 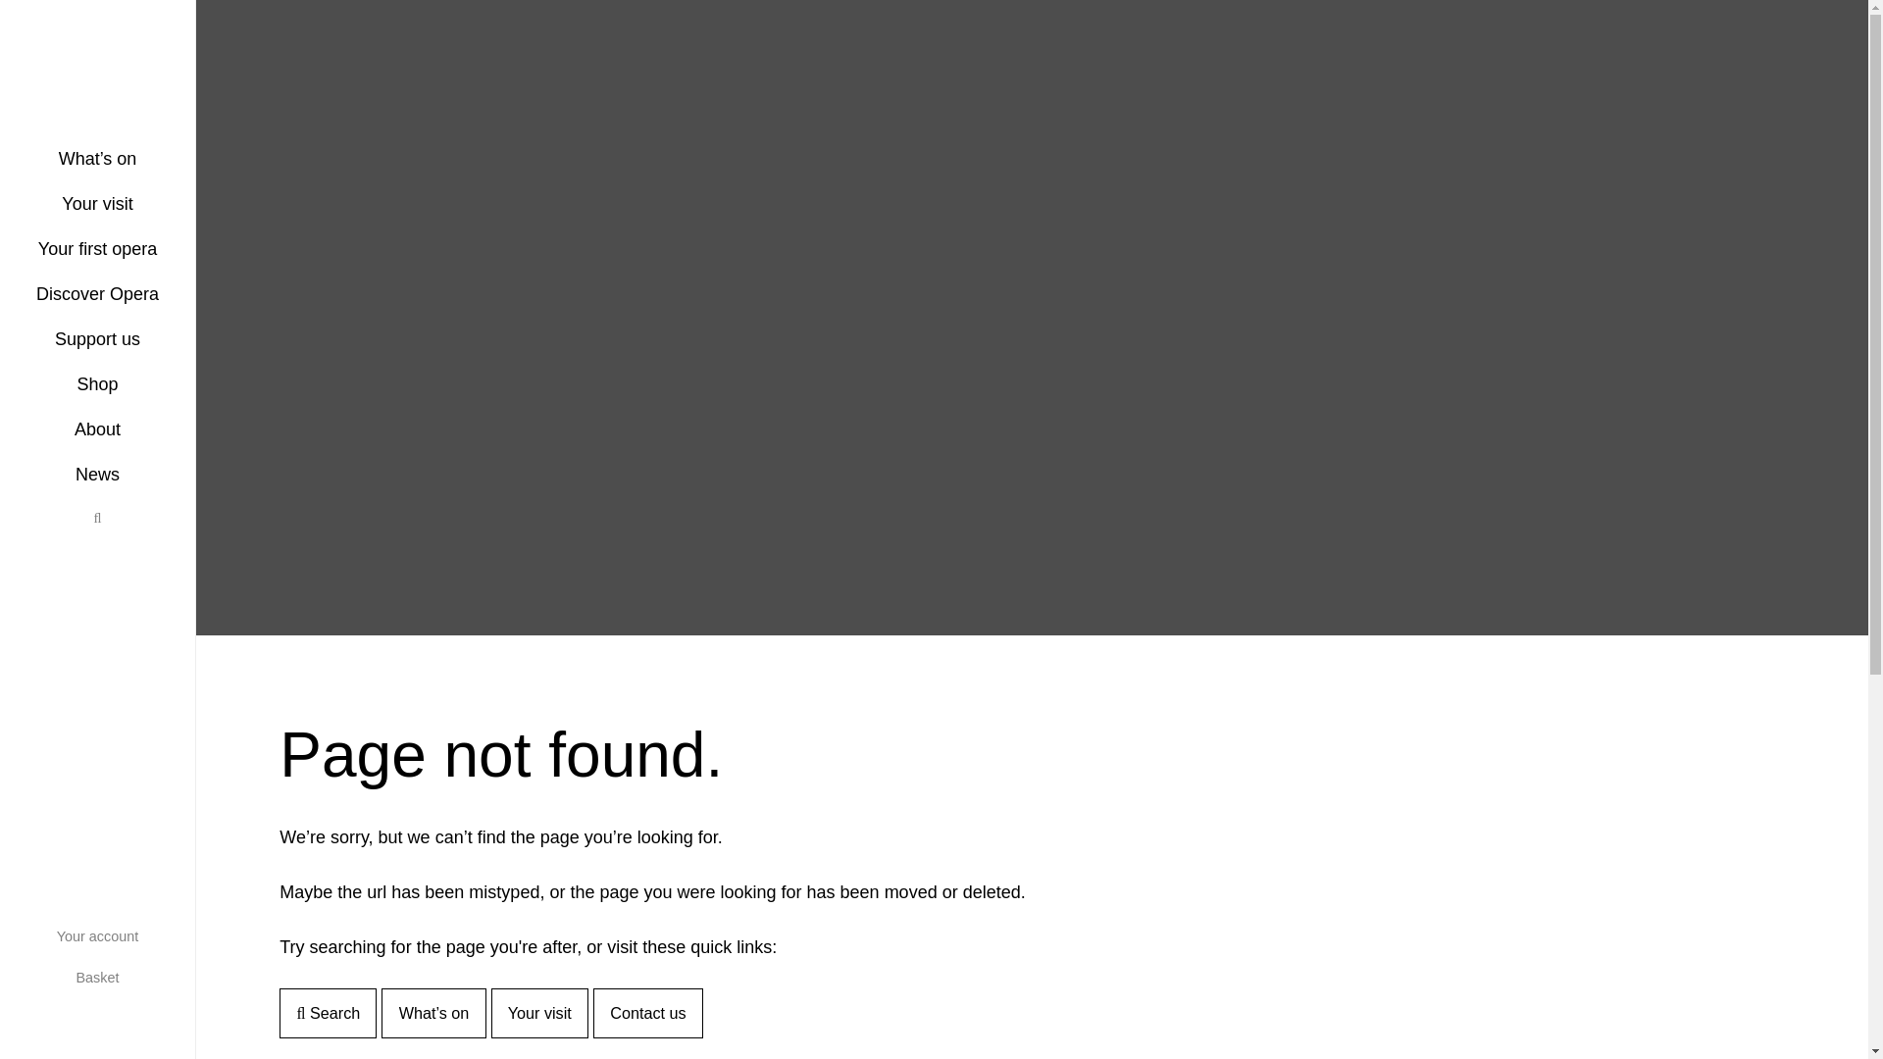 I want to click on Discover Opera, so click(x=98, y=292).